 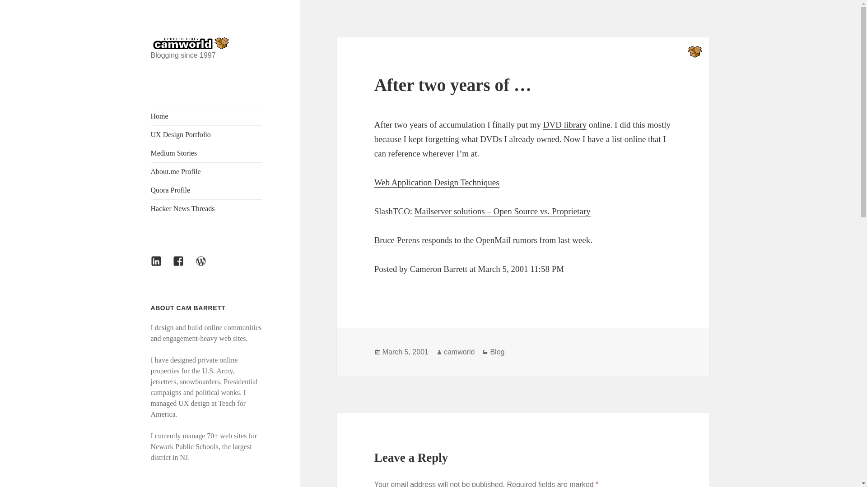 What do you see at coordinates (206, 266) in the screenshot?
I see `WordPress.org Profile` at bounding box center [206, 266].